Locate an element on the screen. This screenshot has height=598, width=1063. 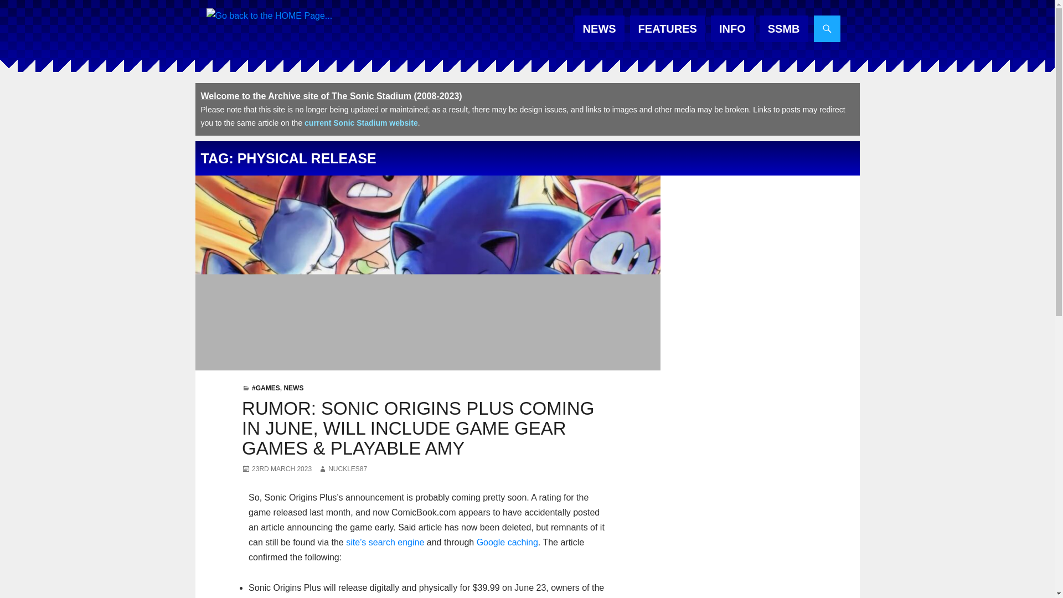
Go back to the HOME Page... is located at coordinates (269, 16).